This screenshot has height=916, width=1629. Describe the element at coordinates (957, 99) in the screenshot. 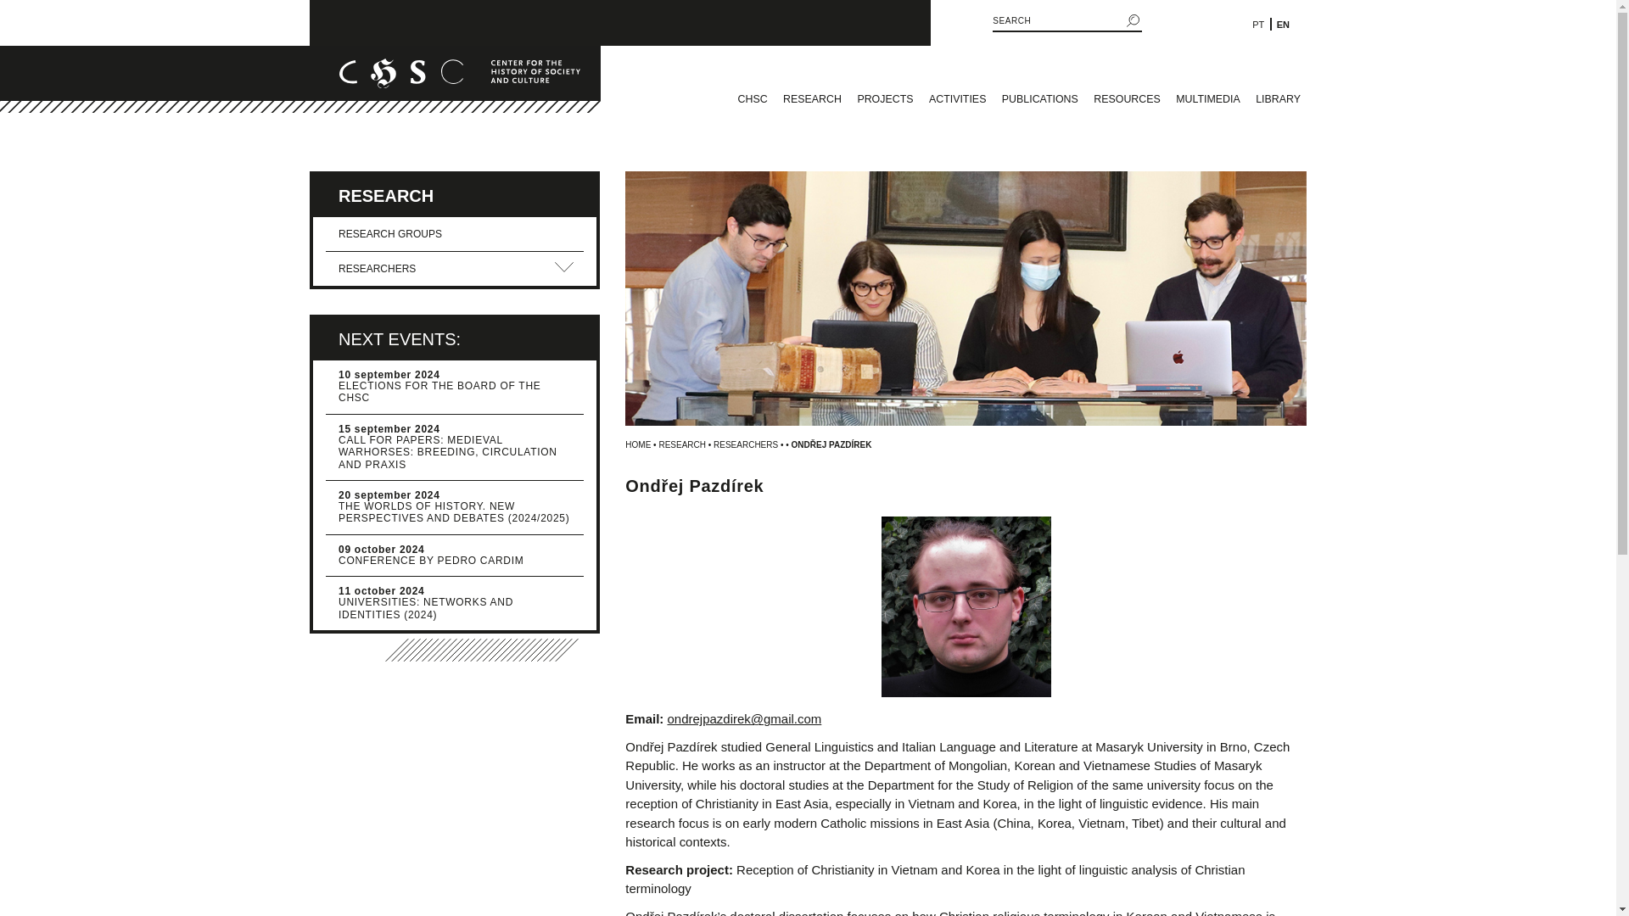

I see `ACTIVITIES` at that location.